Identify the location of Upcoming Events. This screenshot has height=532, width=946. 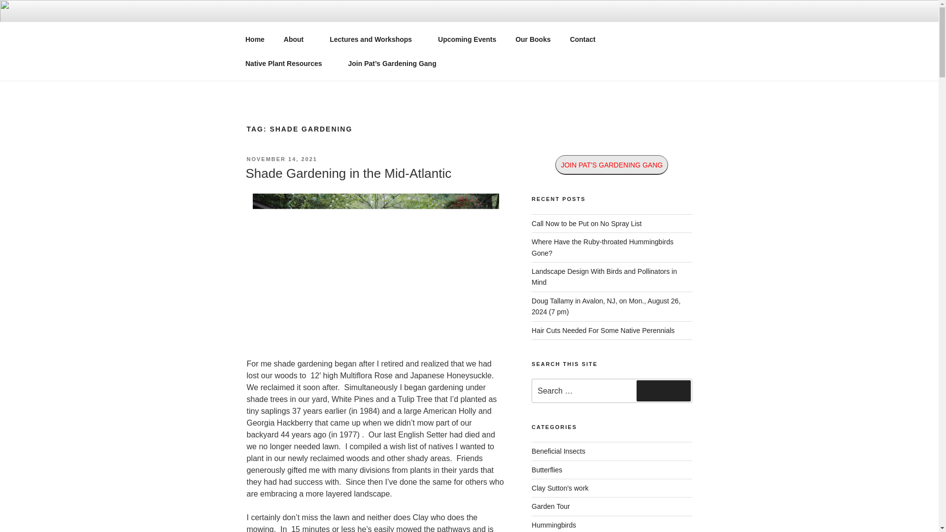
(467, 39).